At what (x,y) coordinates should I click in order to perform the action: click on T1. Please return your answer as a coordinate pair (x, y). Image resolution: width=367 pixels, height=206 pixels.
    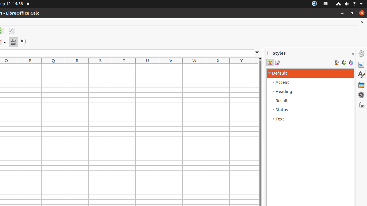
    Looking at the image, I should click on (124, 66).